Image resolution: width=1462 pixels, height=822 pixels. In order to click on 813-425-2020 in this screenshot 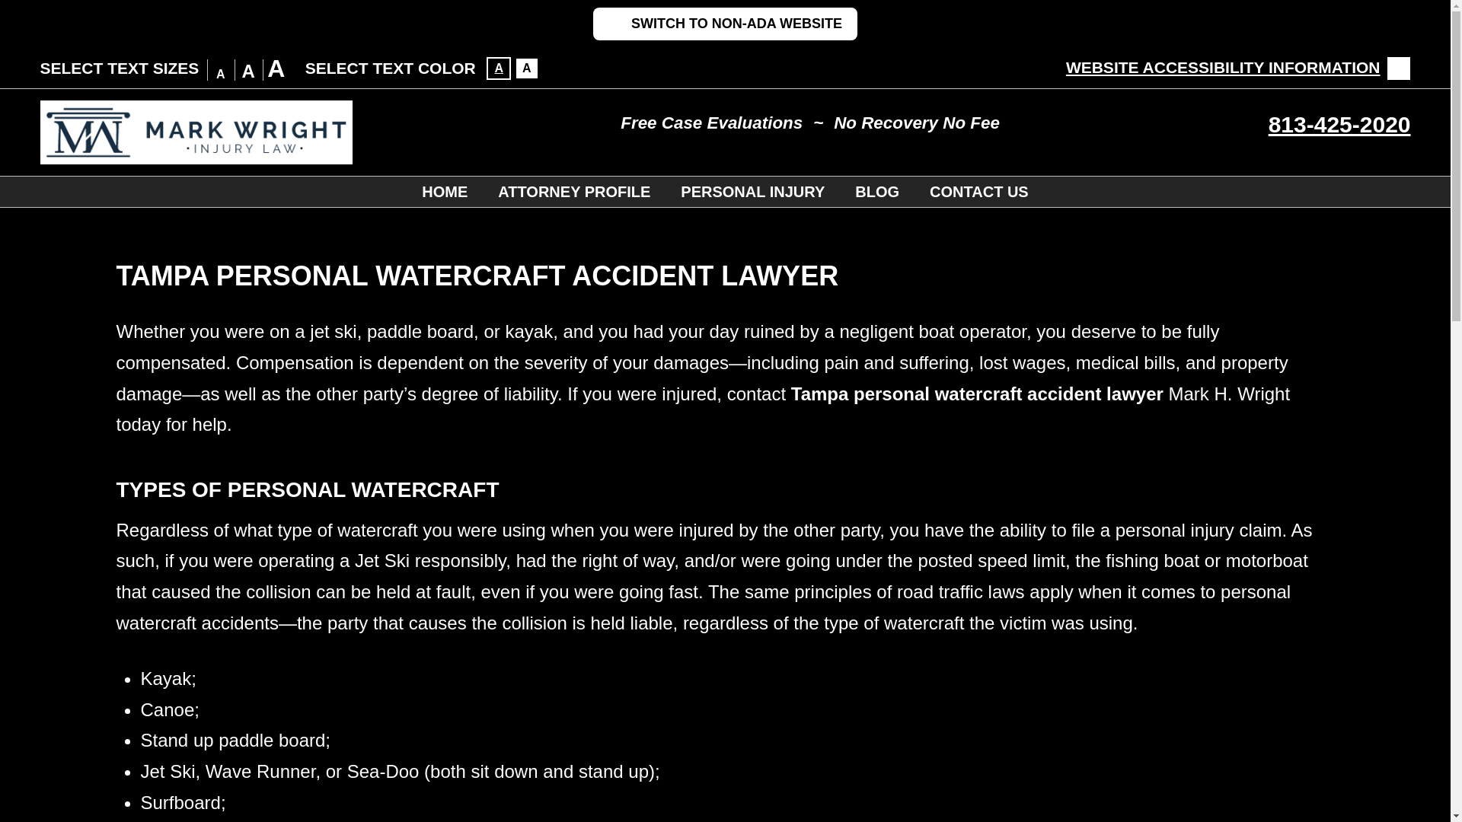, I will do `click(1339, 124)`.